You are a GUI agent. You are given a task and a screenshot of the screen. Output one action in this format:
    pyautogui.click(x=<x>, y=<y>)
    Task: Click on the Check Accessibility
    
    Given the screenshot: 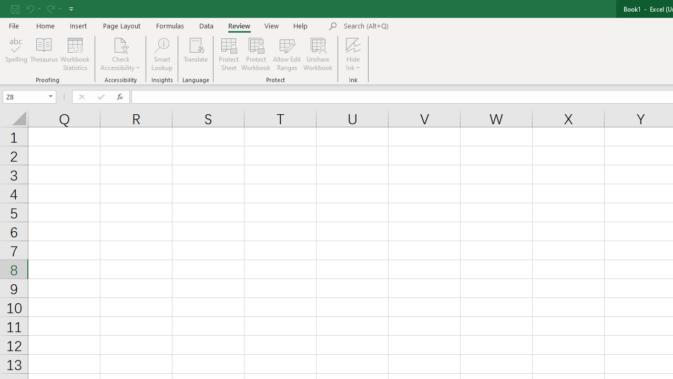 What is the action you would take?
    pyautogui.click(x=121, y=54)
    